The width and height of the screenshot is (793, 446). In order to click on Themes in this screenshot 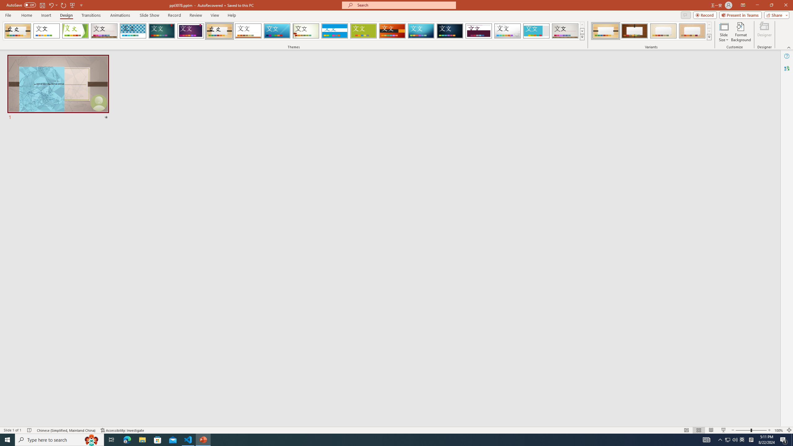, I will do `click(582, 37)`.